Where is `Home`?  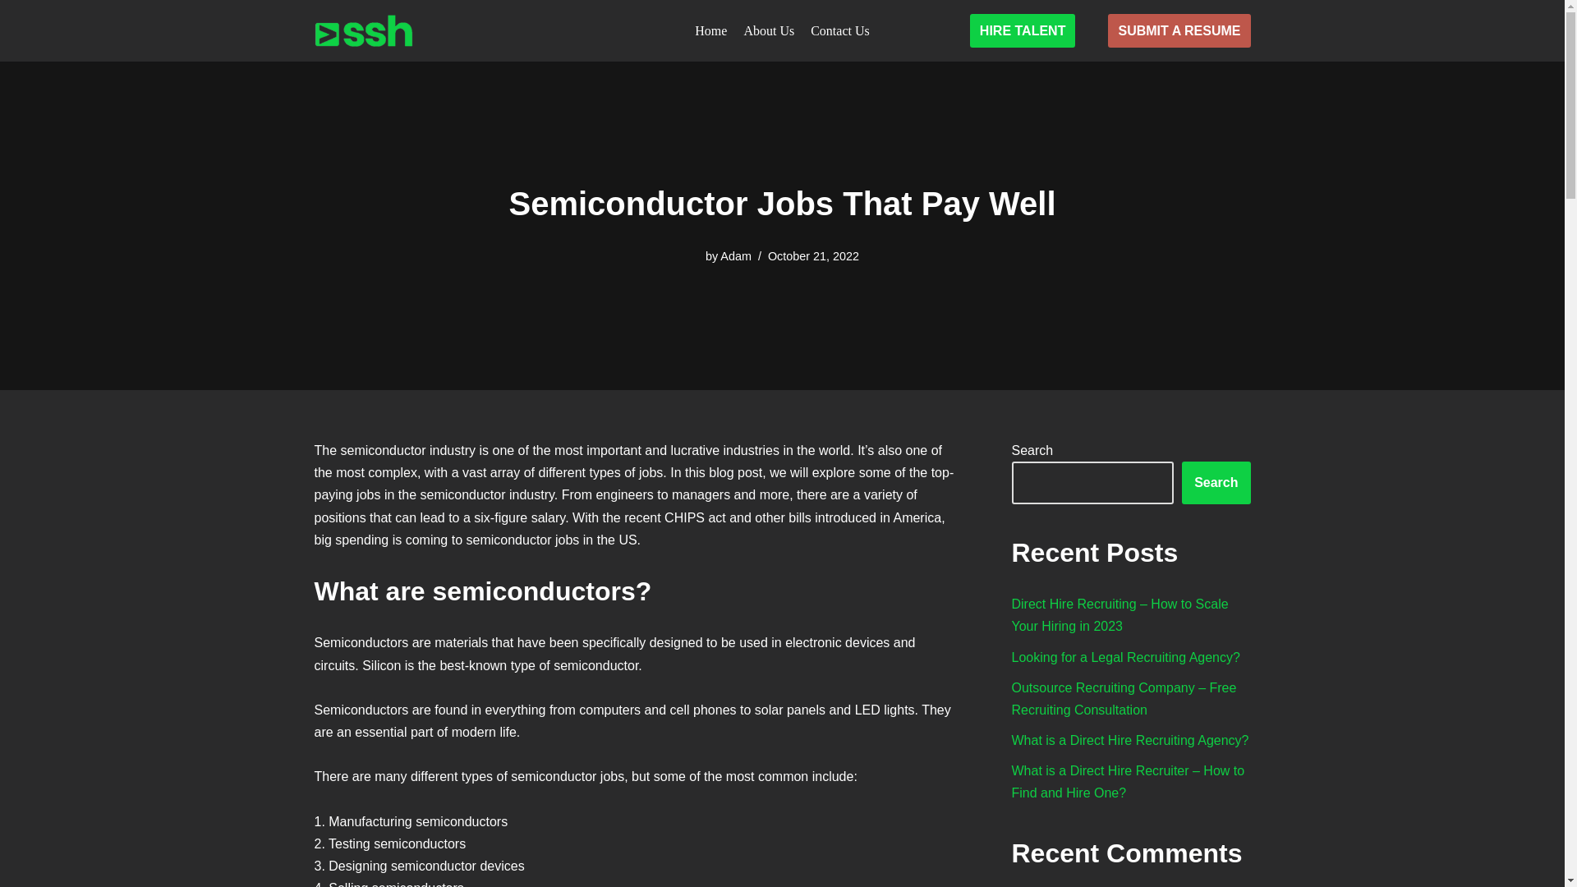 Home is located at coordinates (711, 30).